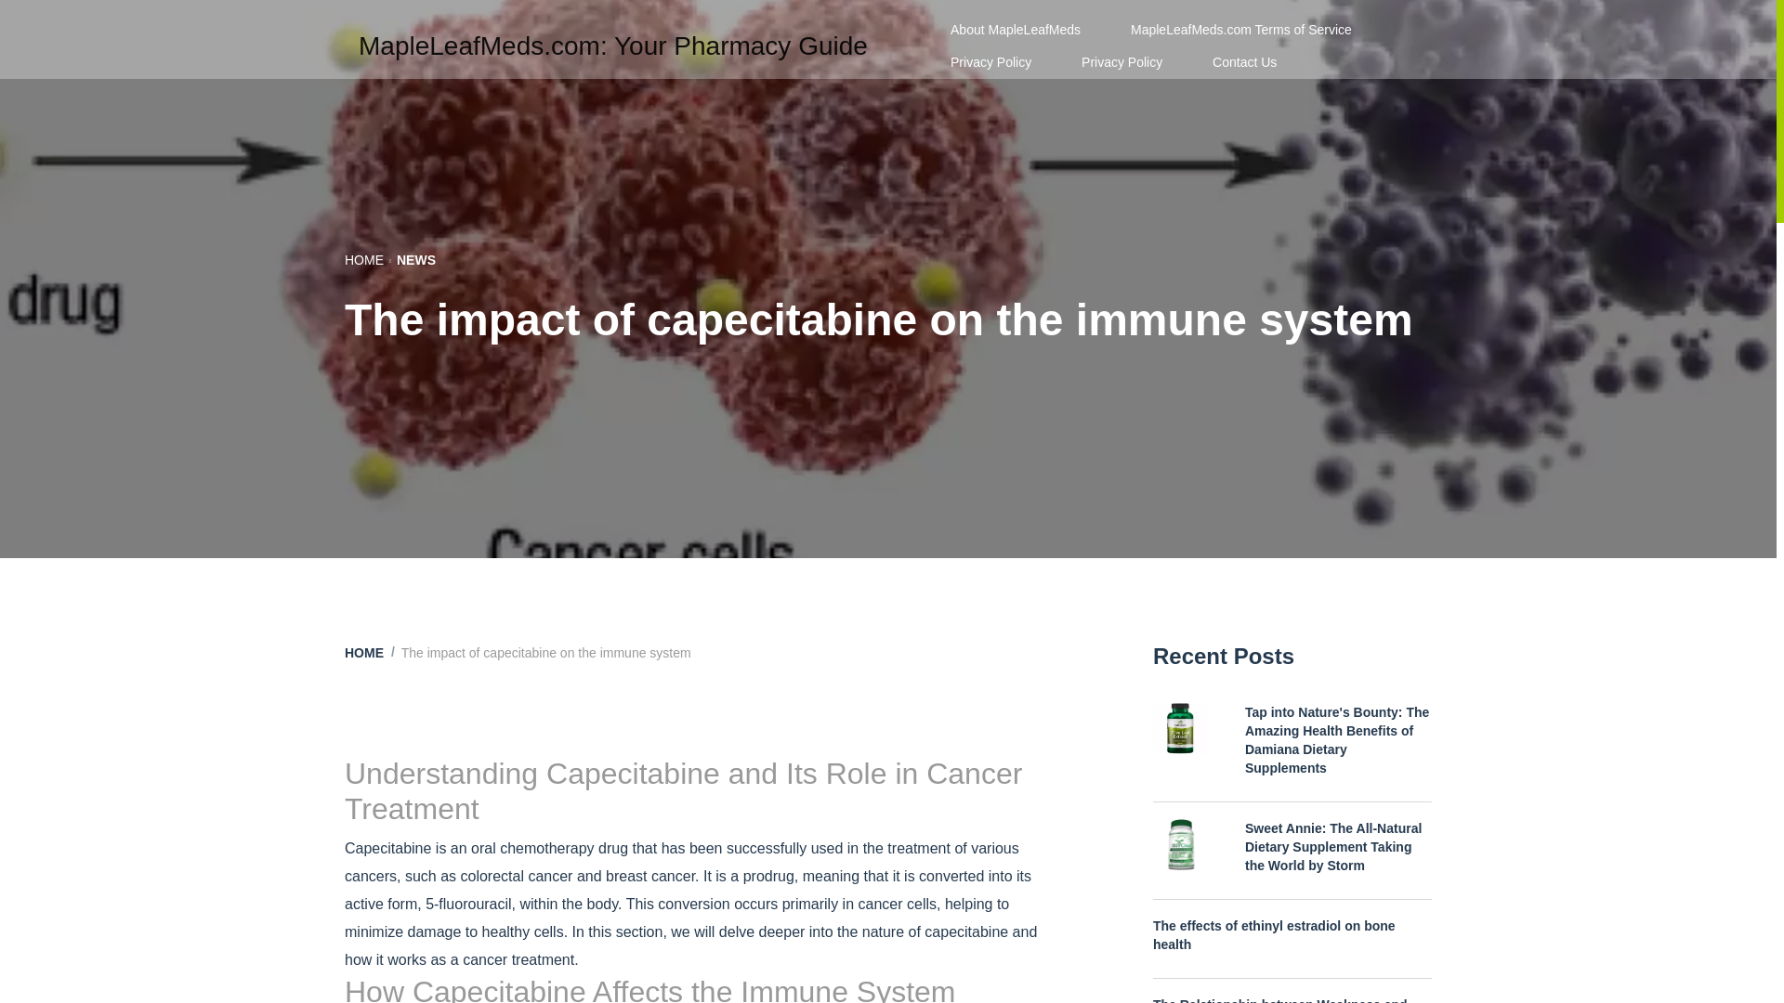 This screenshot has width=1784, height=1003. Describe the element at coordinates (1292, 999) in the screenshot. I see `The Relationship between Weakness and Forgiveness` at that location.